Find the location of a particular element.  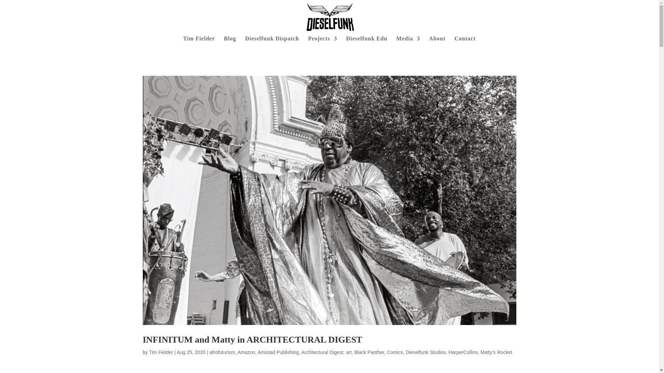

Media is located at coordinates (408, 41).